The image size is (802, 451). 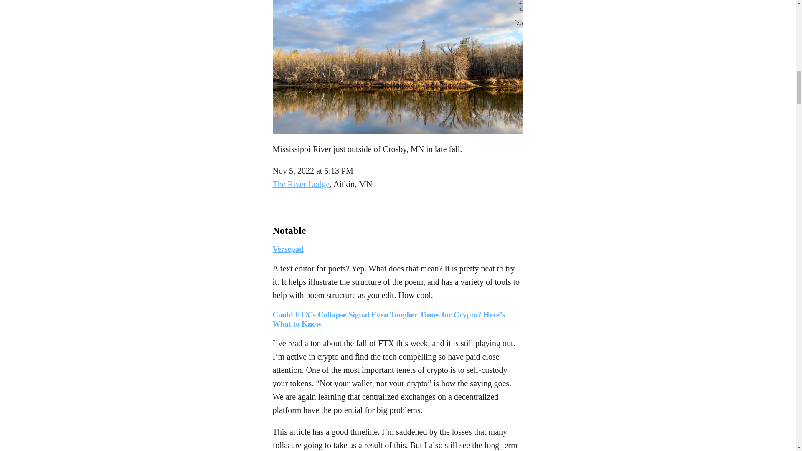 I want to click on The River Lodge, so click(x=301, y=184).